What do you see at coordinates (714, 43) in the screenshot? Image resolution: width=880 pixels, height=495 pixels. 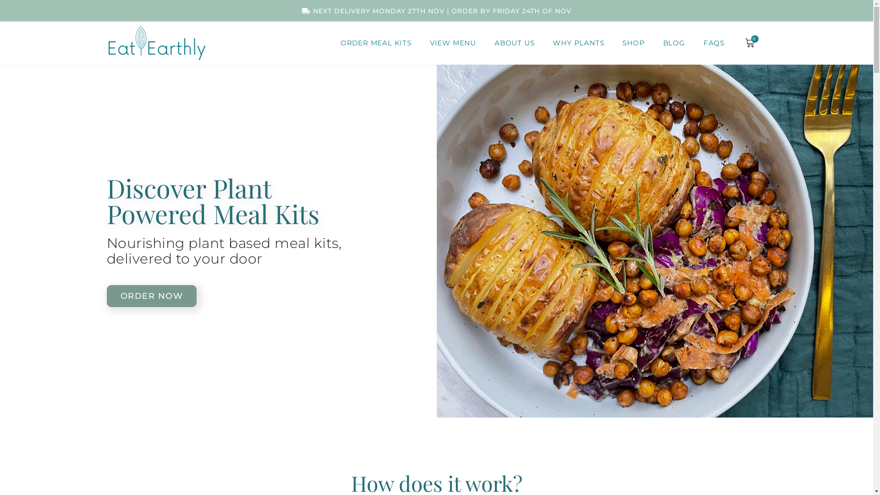 I see `FAQS` at bounding box center [714, 43].